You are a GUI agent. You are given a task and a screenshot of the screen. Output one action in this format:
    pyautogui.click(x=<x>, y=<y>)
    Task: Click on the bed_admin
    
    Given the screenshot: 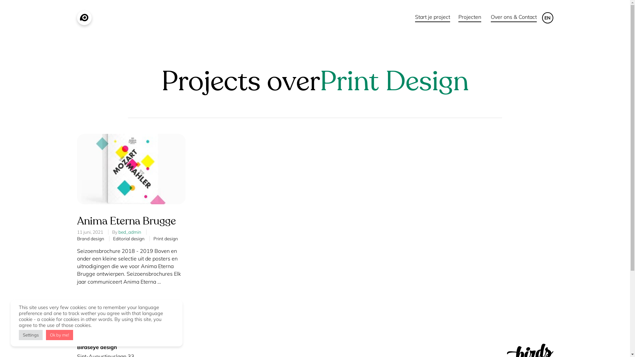 What is the action you would take?
    pyautogui.click(x=130, y=232)
    